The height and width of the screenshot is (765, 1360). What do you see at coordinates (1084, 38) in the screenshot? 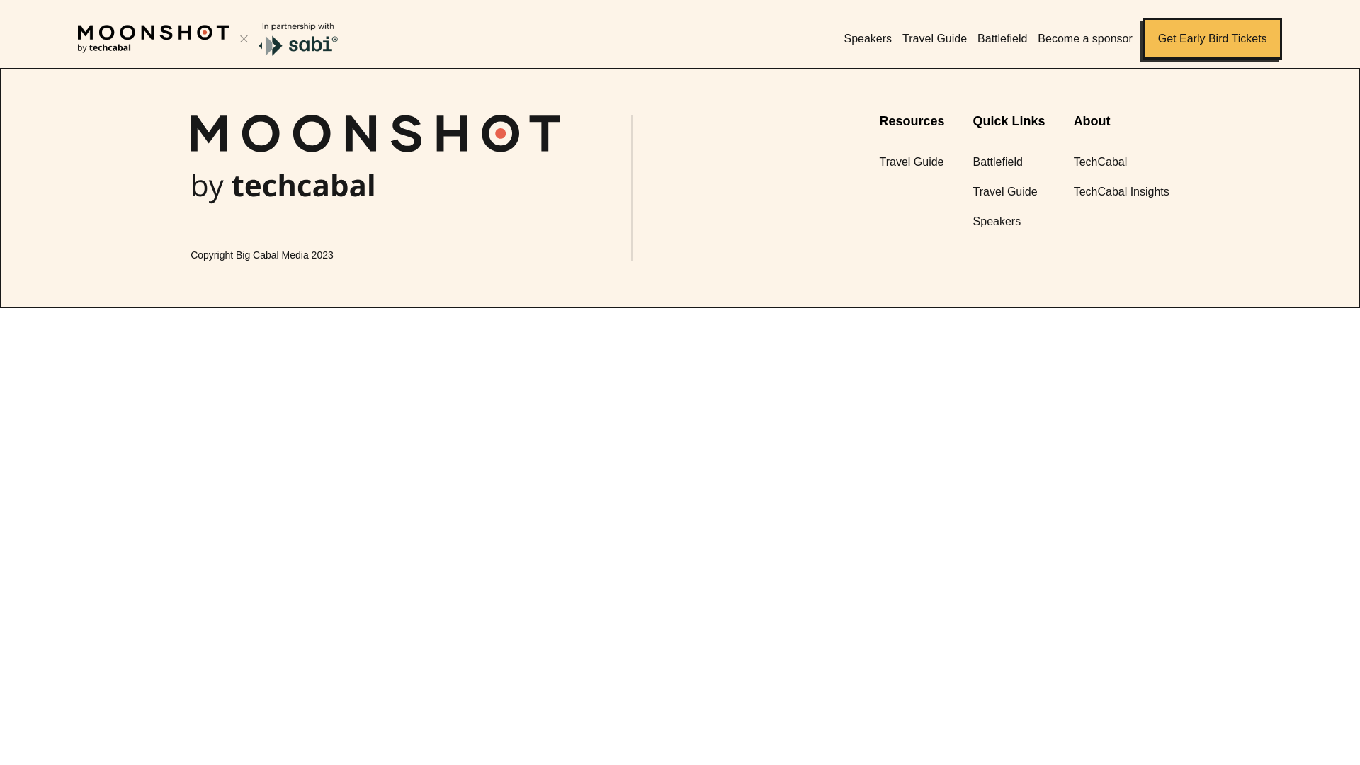
I see `Become a sponsor` at bounding box center [1084, 38].